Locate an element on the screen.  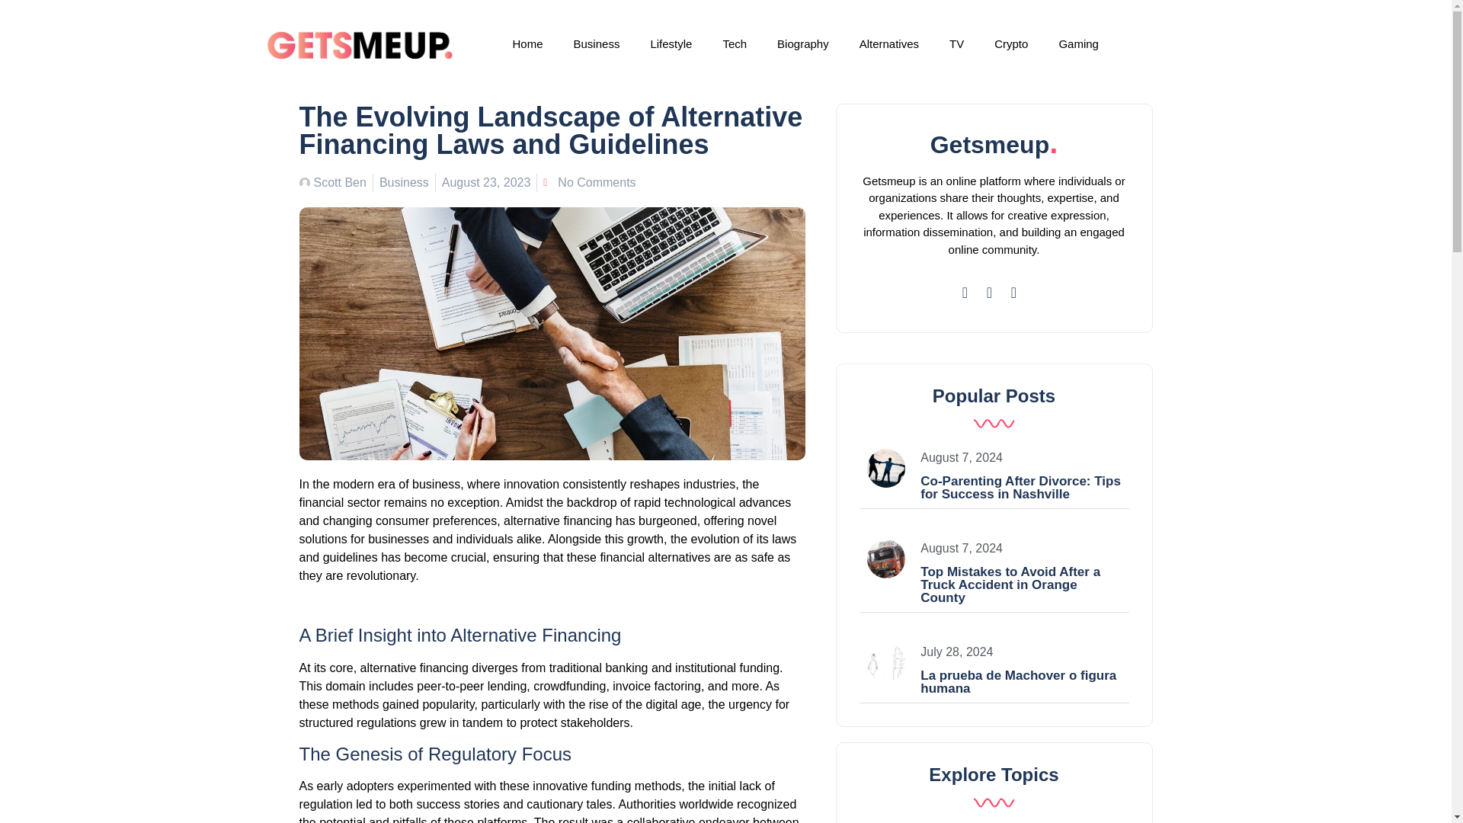
Crypto is located at coordinates (1010, 44).